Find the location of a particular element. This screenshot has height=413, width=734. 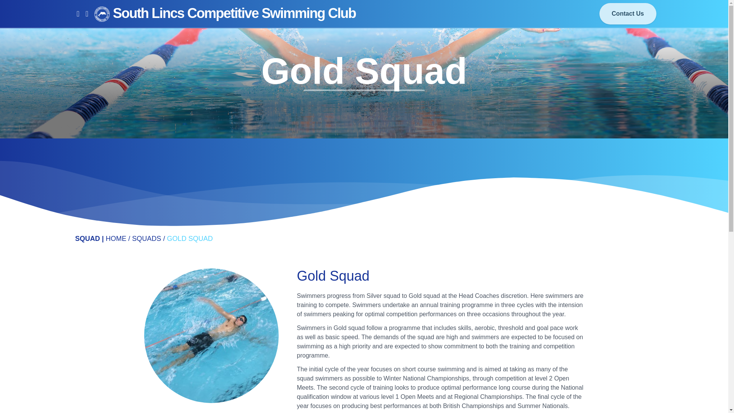

Juniors is located at coordinates (59, 67).